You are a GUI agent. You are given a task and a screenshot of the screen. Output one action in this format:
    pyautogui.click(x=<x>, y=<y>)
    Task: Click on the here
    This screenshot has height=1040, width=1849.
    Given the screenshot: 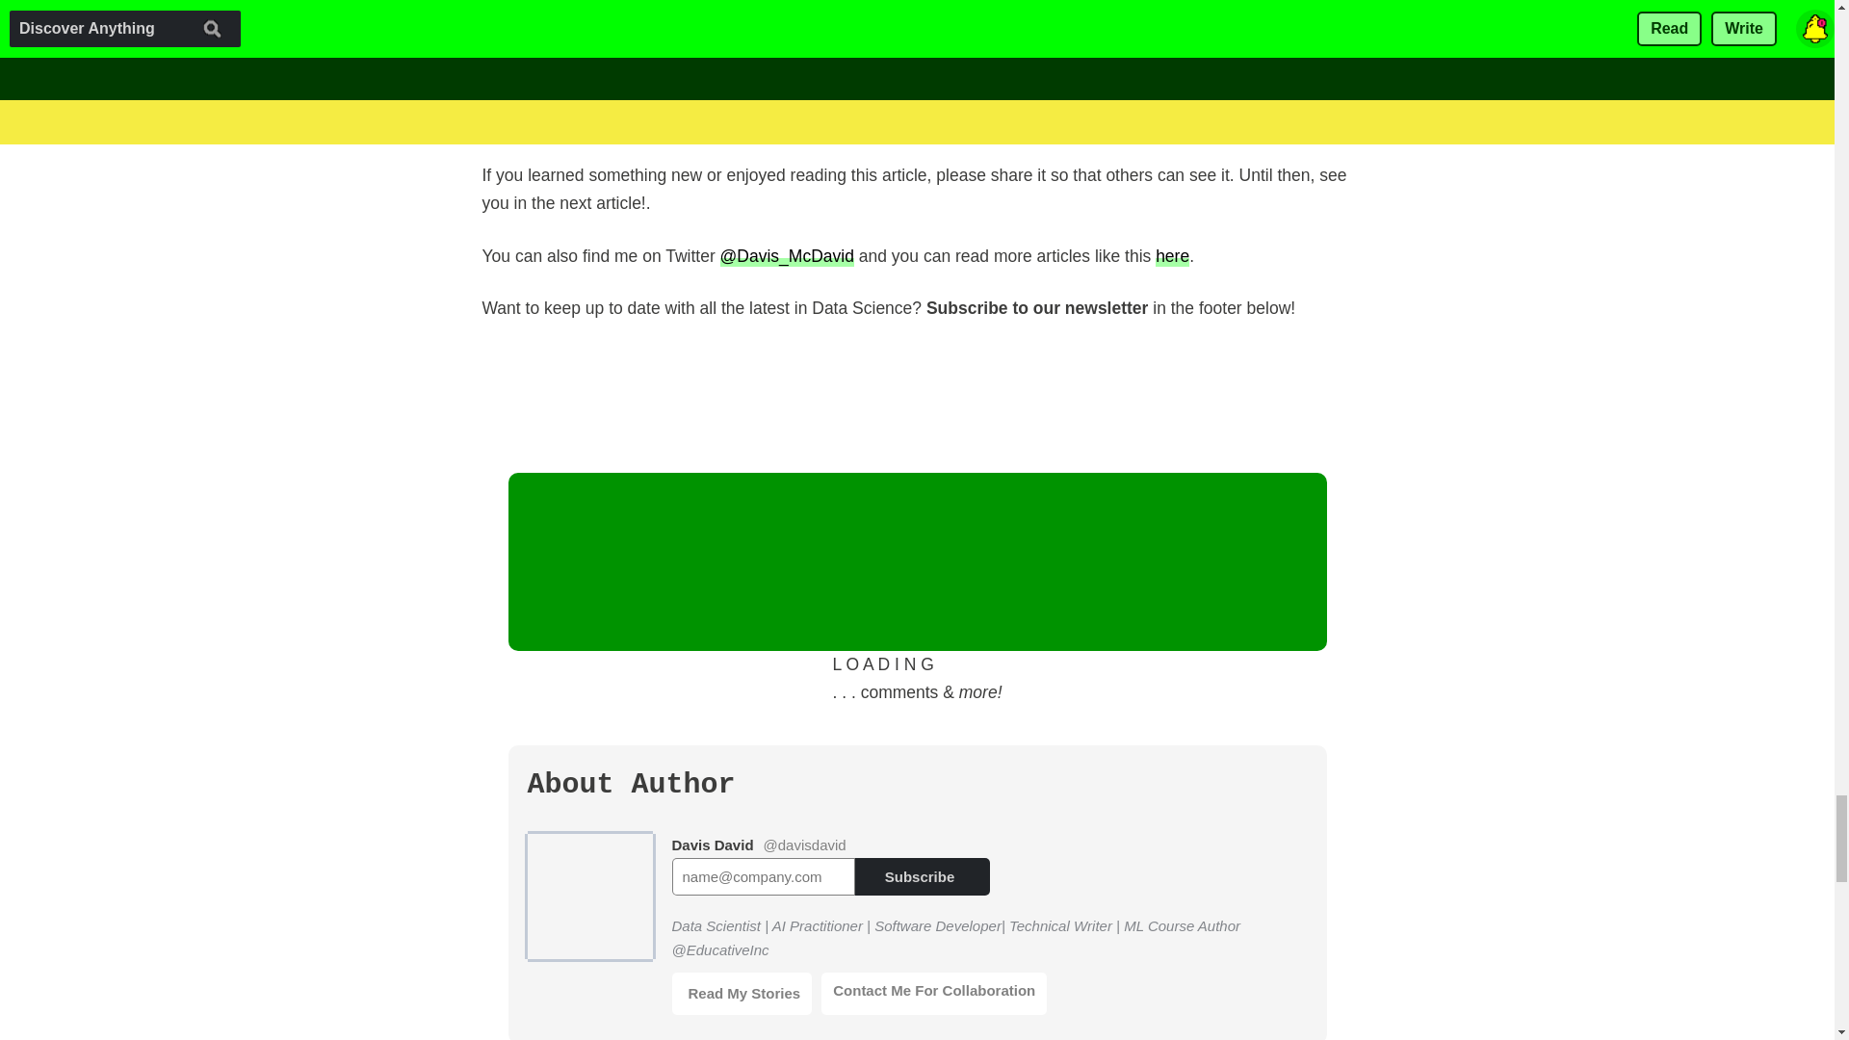 What is the action you would take?
    pyautogui.click(x=1172, y=254)
    